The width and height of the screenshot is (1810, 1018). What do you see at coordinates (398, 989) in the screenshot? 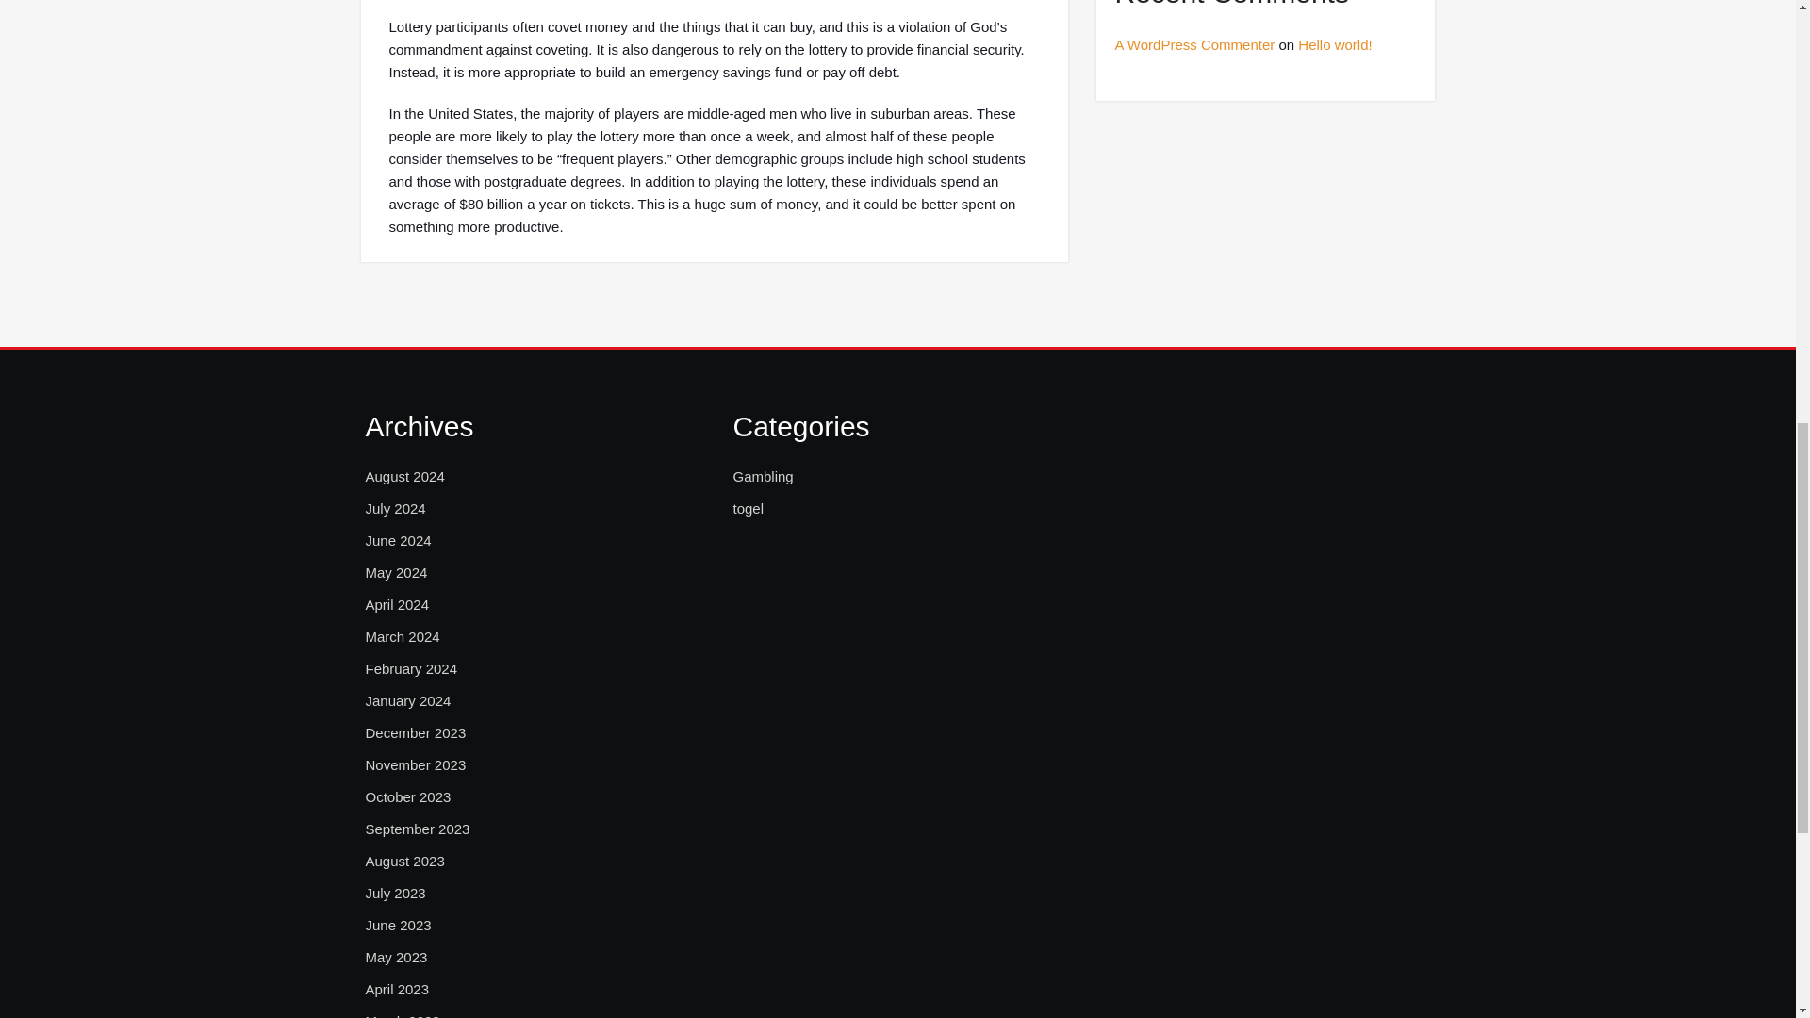
I see `April 2023` at bounding box center [398, 989].